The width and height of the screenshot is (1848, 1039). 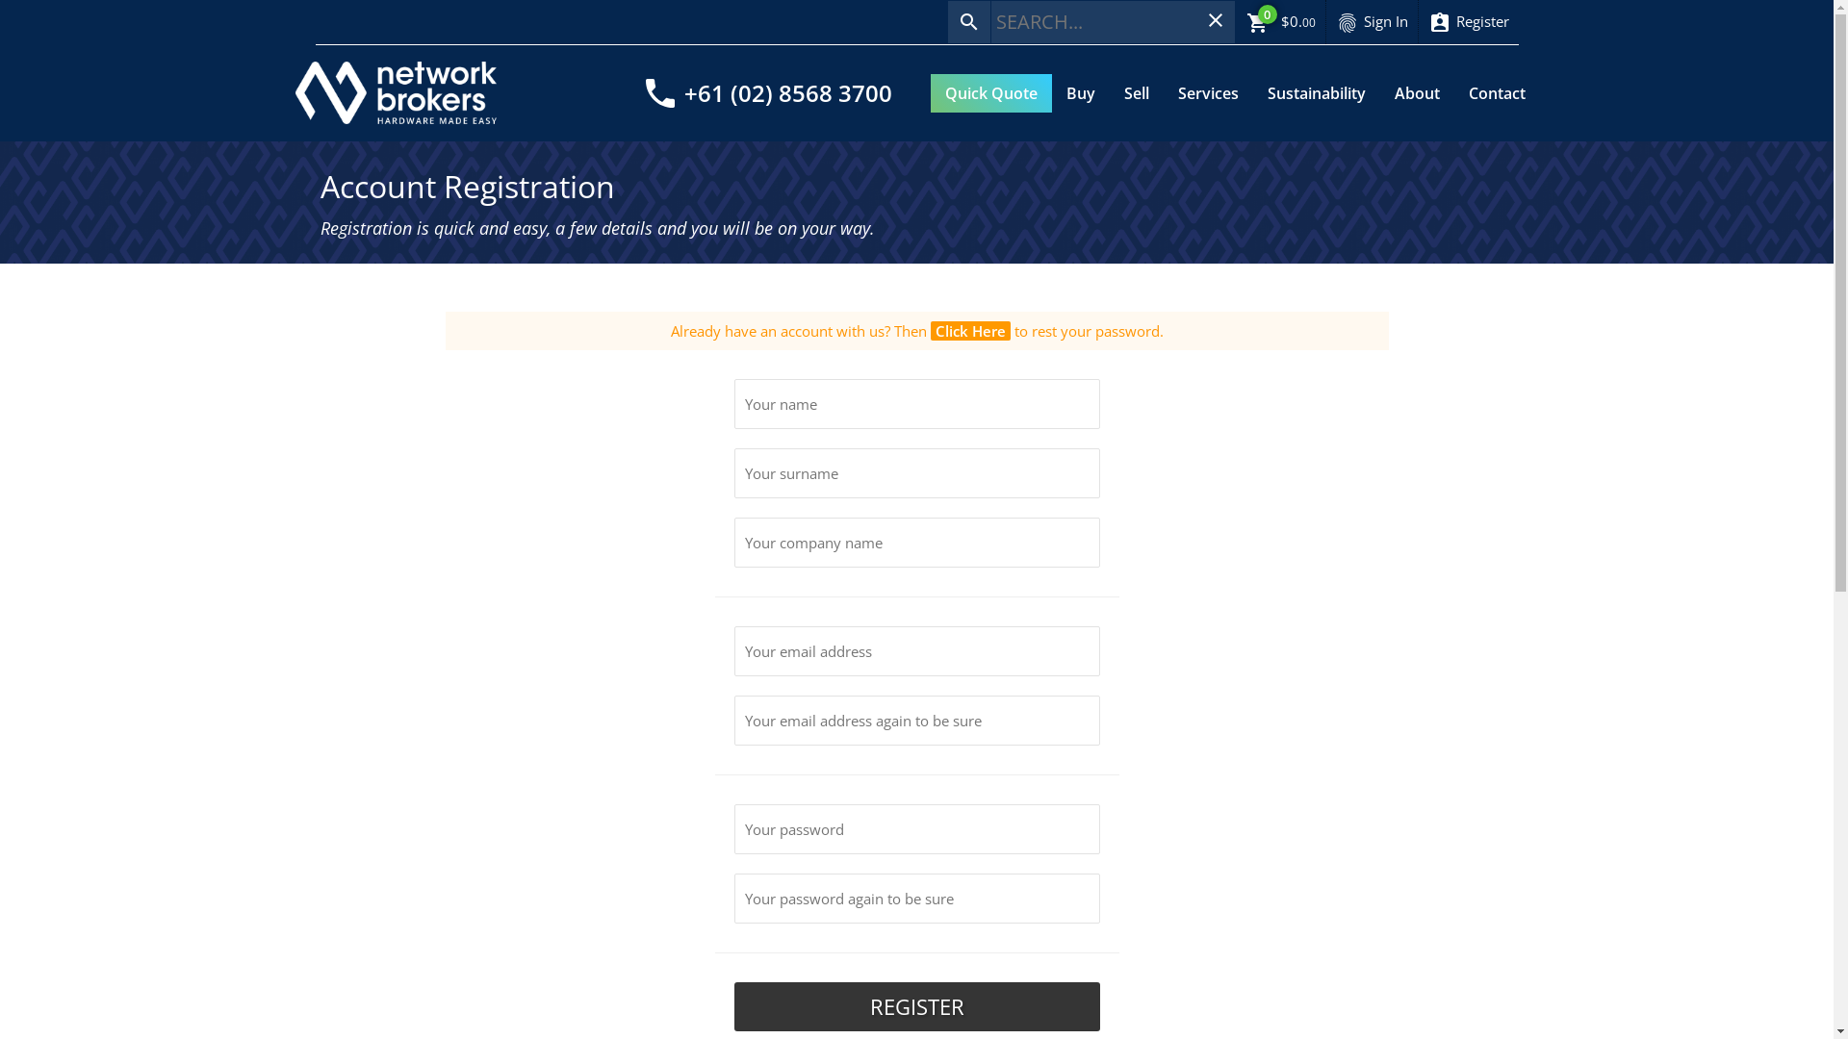 I want to click on +61 (02) 8568 3700, so click(x=787, y=92).